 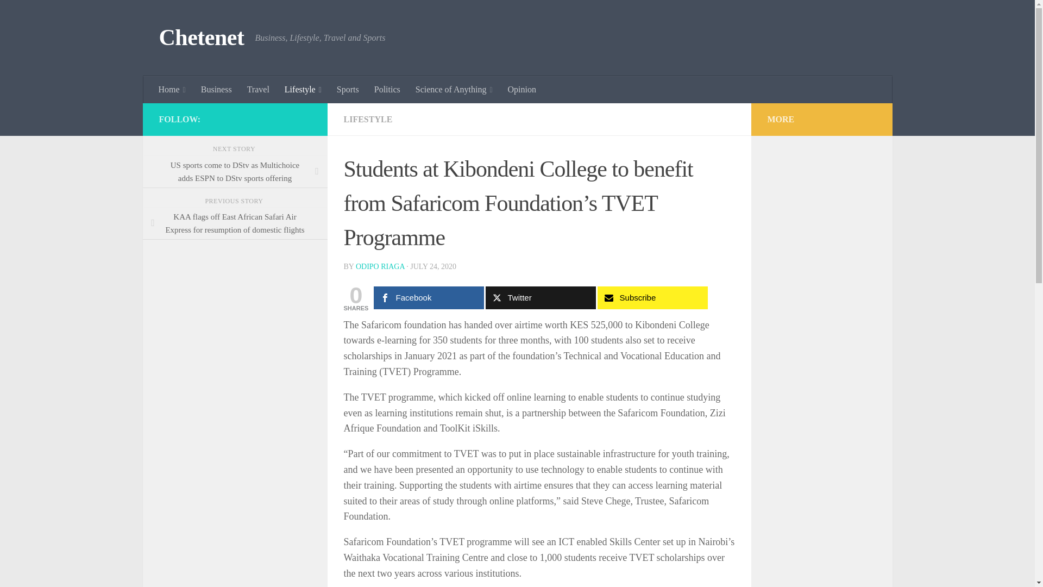 I want to click on Sports, so click(x=348, y=90).